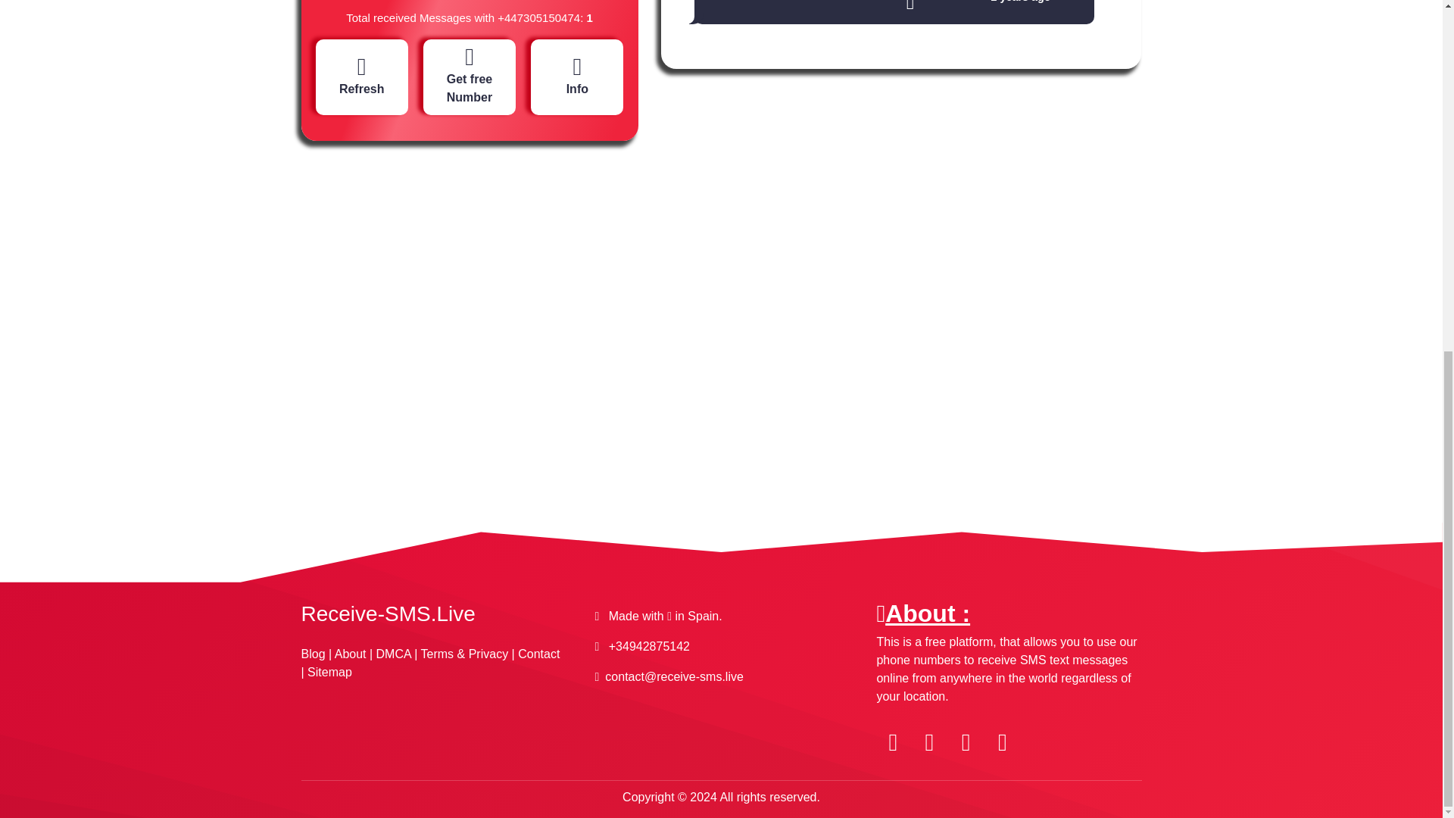 The height and width of the screenshot is (818, 1454). What do you see at coordinates (350, 654) in the screenshot?
I see `About` at bounding box center [350, 654].